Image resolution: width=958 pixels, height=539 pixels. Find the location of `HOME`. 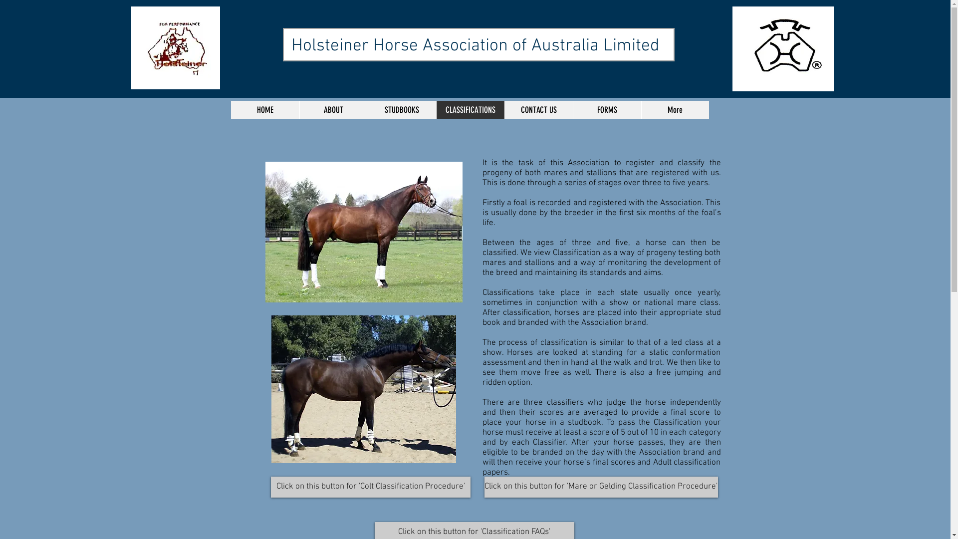

HOME is located at coordinates (264, 110).